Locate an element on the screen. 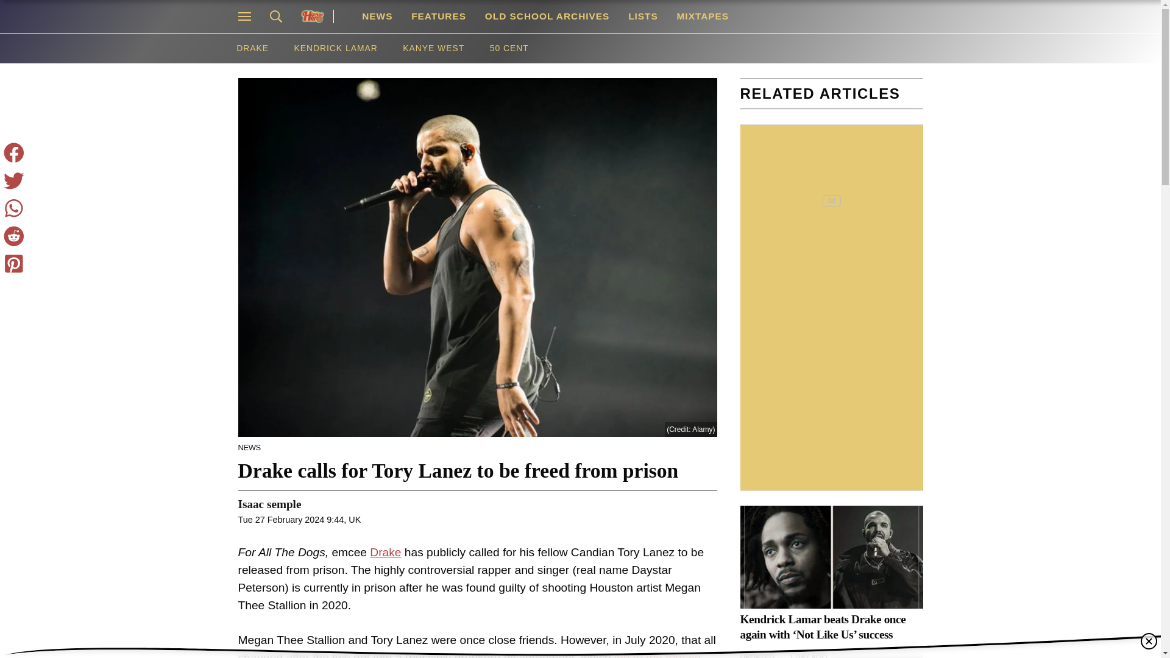 The image size is (1170, 658). NEWS is located at coordinates (249, 447).